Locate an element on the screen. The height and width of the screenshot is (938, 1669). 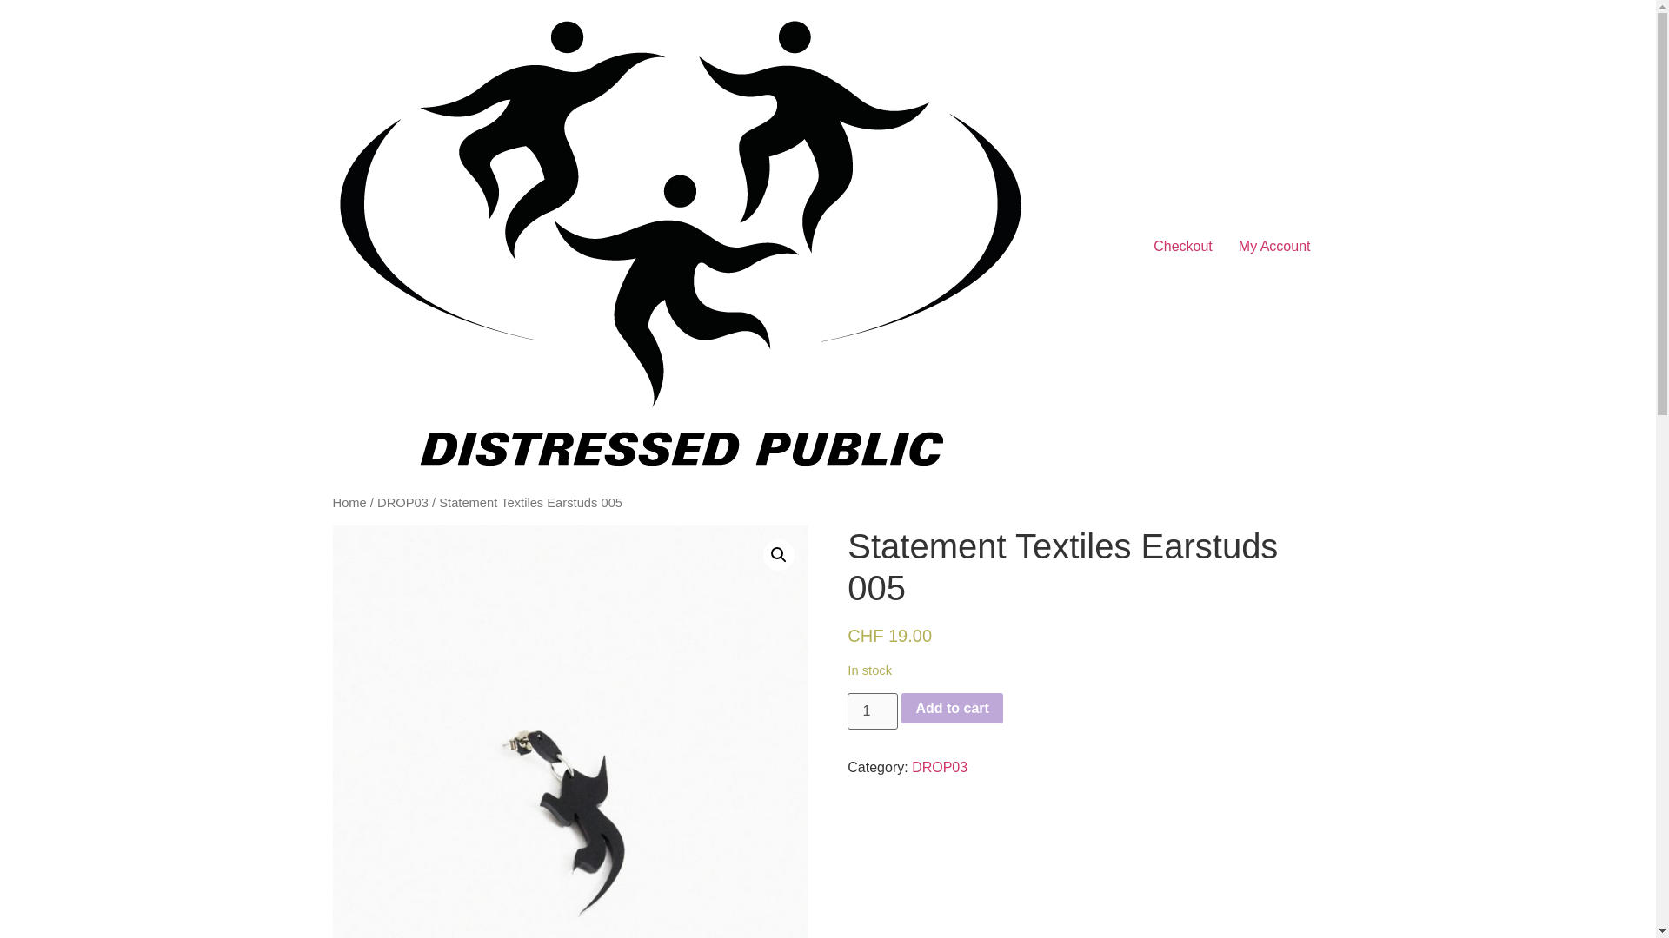
Add to cart is located at coordinates (951, 709).